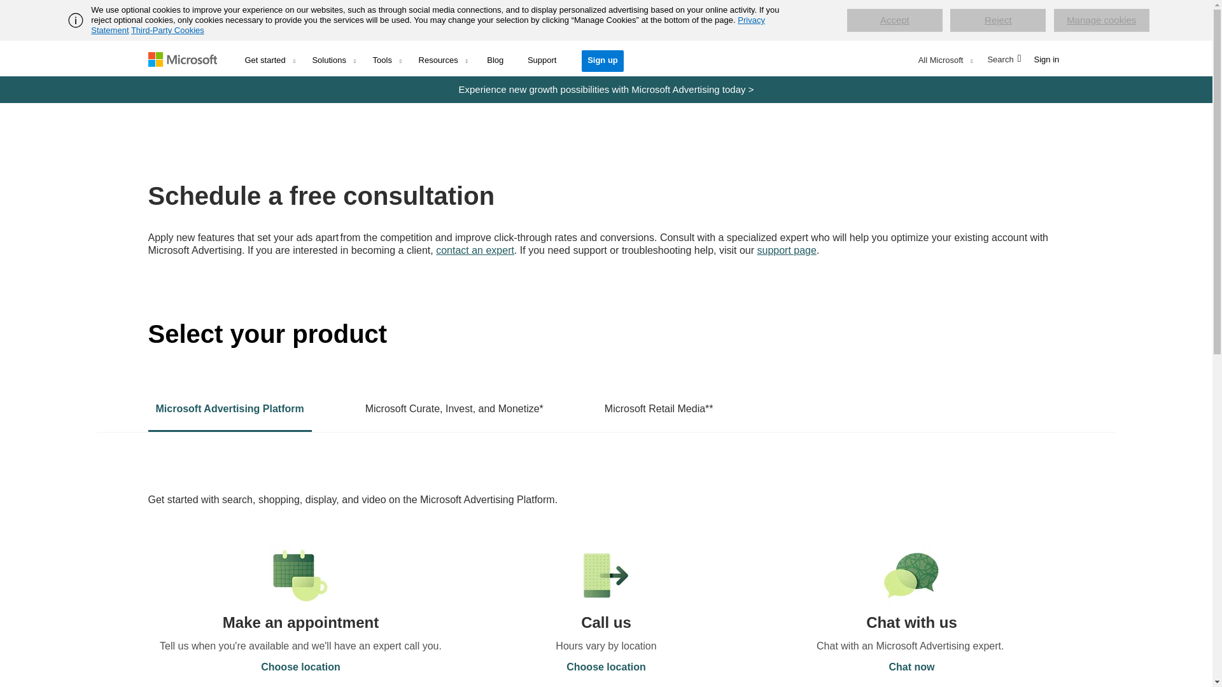 The width and height of the screenshot is (1222, 687). What do you see at coordinates (388, 57) in the screenshot?
I see `Tools` at bounding box center [388, 57].